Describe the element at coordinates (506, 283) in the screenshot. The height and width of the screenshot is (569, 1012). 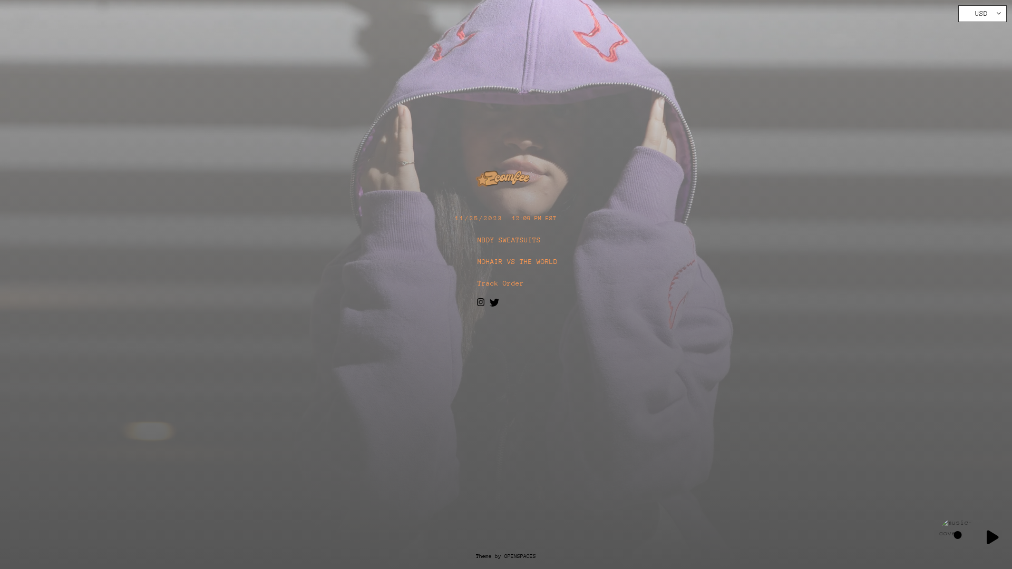
I see `Track Order` at that location.